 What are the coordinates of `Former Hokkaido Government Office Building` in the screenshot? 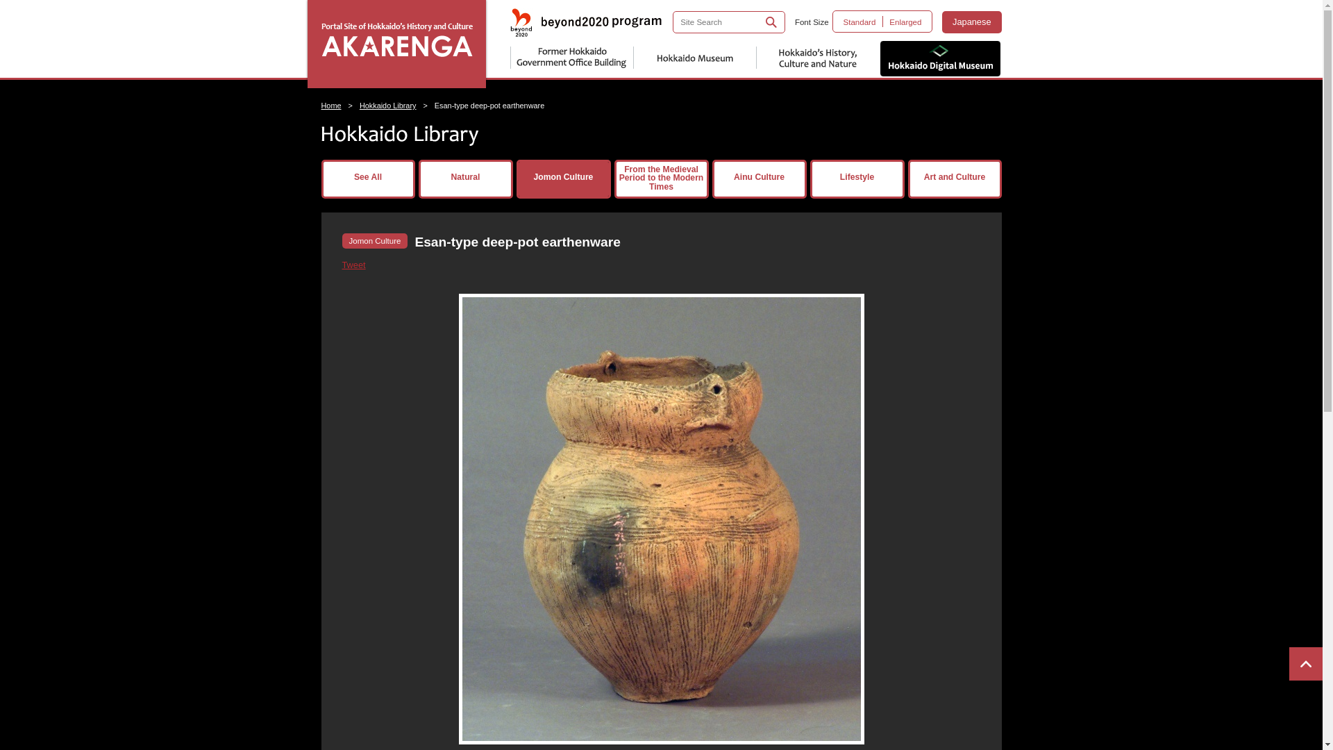 It's located at (571, 58).